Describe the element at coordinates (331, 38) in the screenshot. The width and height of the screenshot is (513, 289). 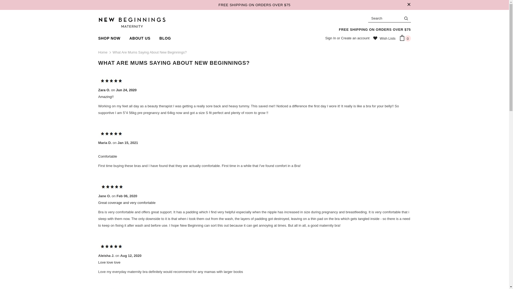
I see `Sign In` at that location.